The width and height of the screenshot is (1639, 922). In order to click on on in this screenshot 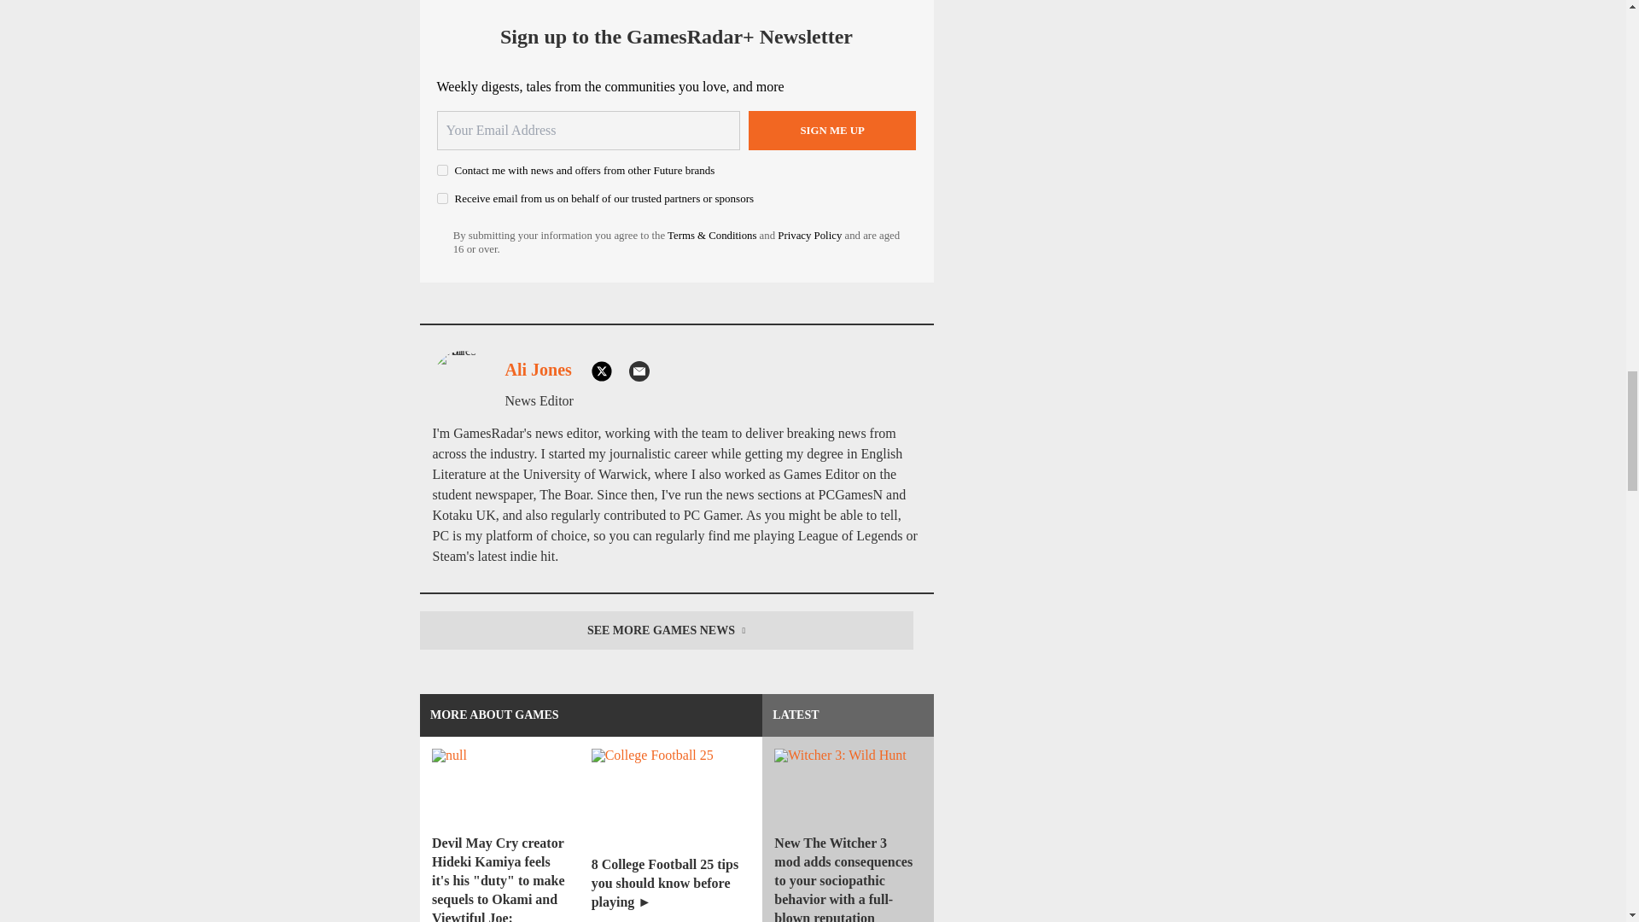, I will do `click(442, 198)`.